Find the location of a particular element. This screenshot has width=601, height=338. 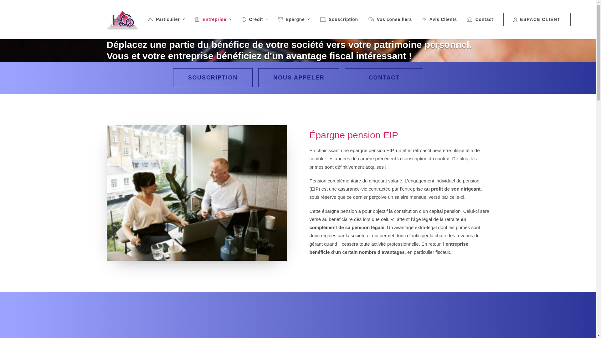

SOUSCRIPTION is located at coordinates (213, 78).